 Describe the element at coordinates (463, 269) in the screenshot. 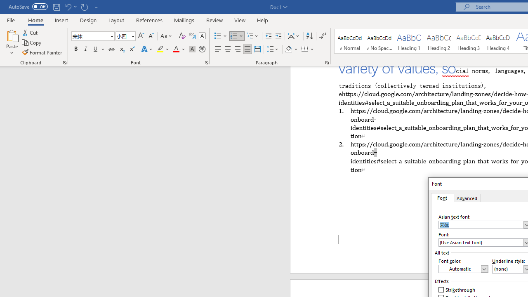

I see `Font Color (Automatic)` at that location.